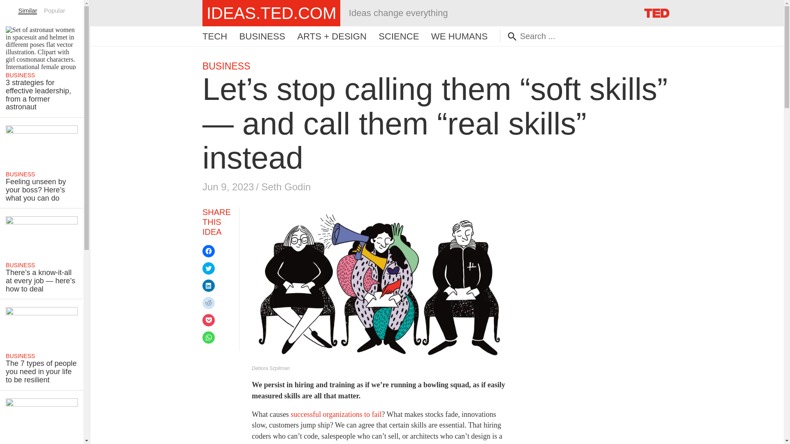  Describe the element at coordinates (336, 414) in the screenshot. I see `successful organizations to fail` at that location.